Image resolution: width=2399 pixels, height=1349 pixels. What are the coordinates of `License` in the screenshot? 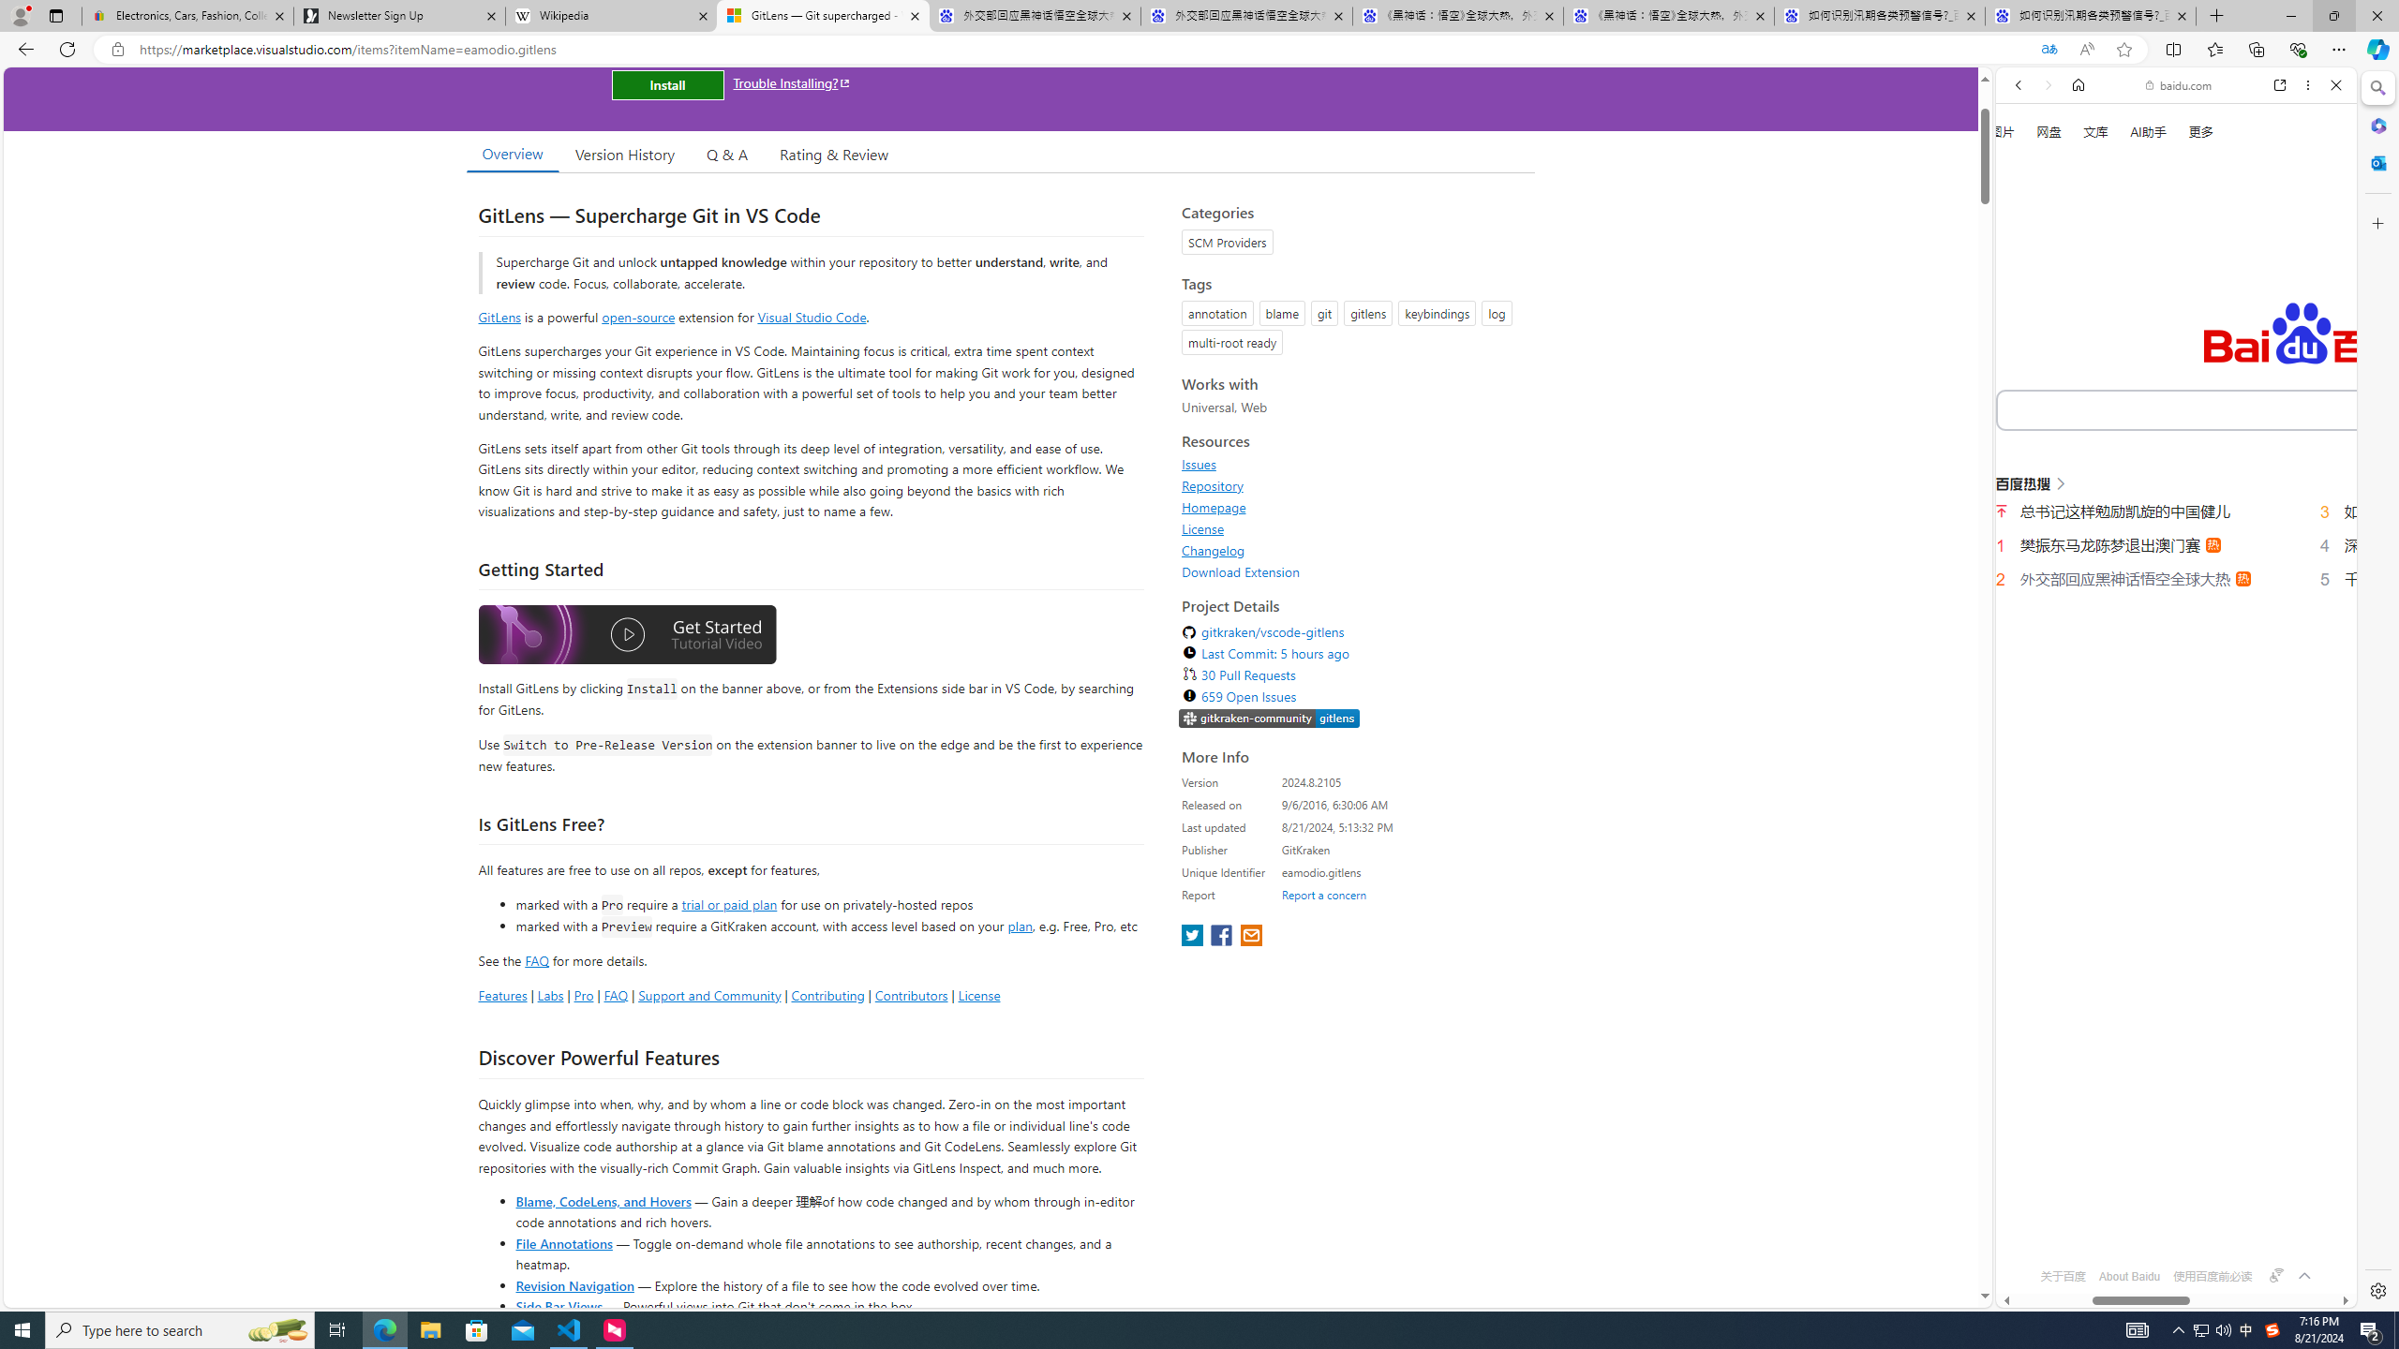 It's located at (1203, 528).